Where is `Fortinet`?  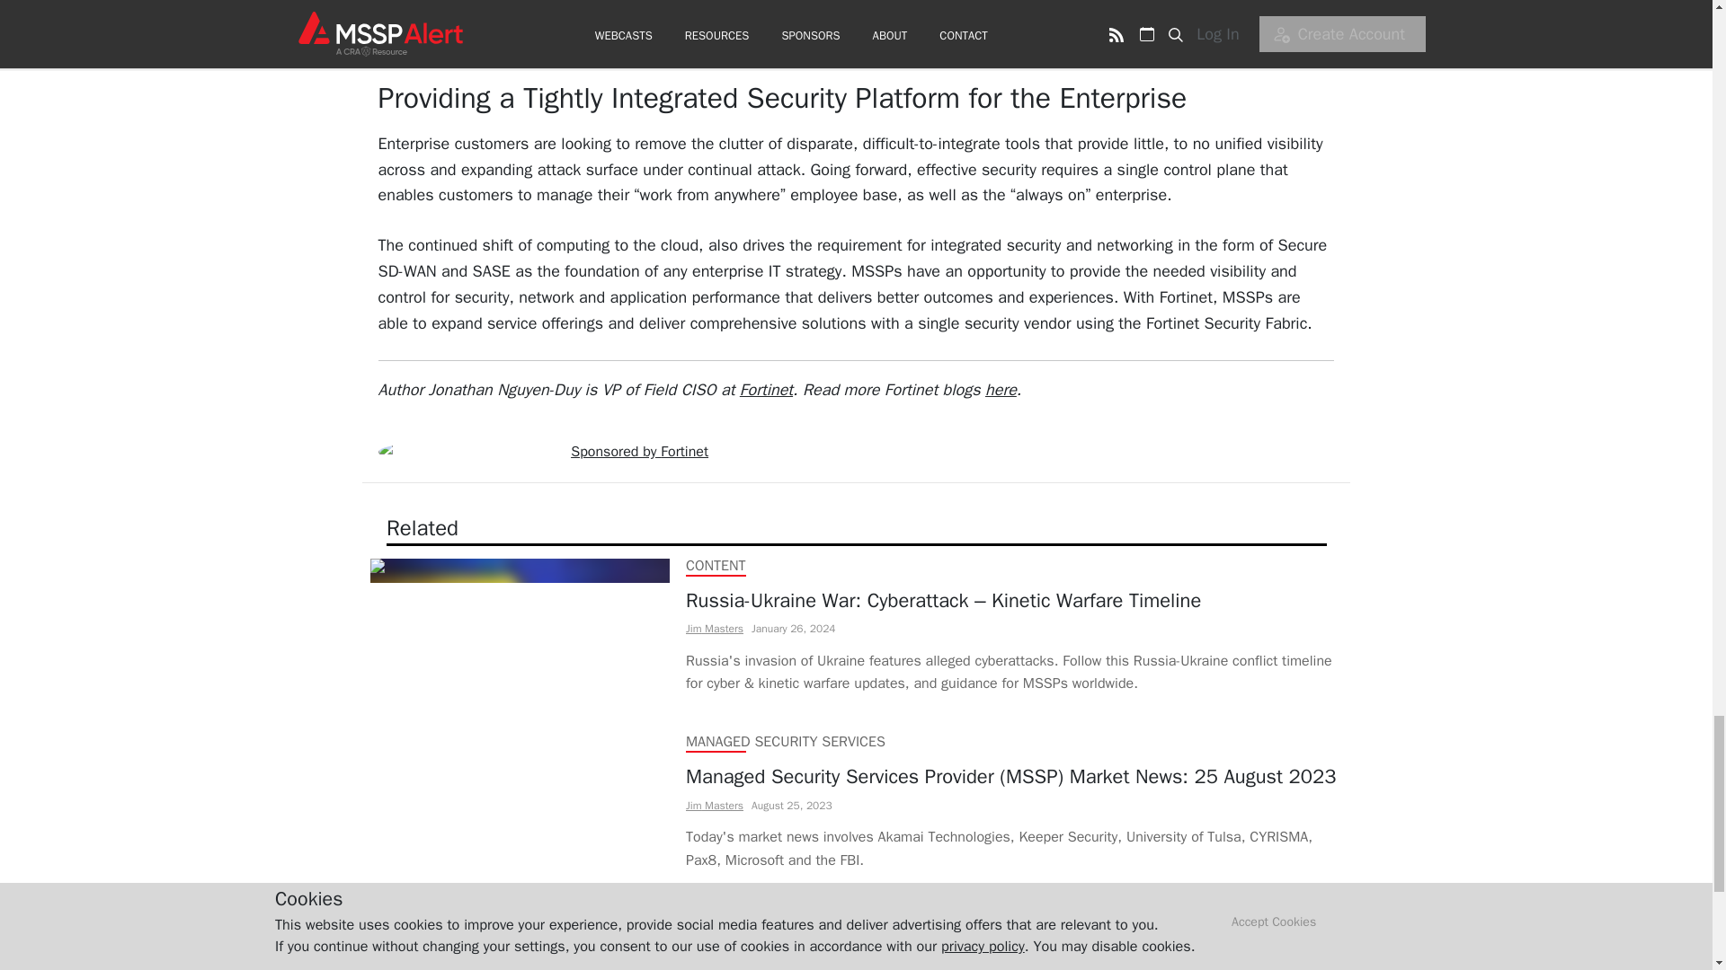
Fortinet is located at coordinates (766, 390).